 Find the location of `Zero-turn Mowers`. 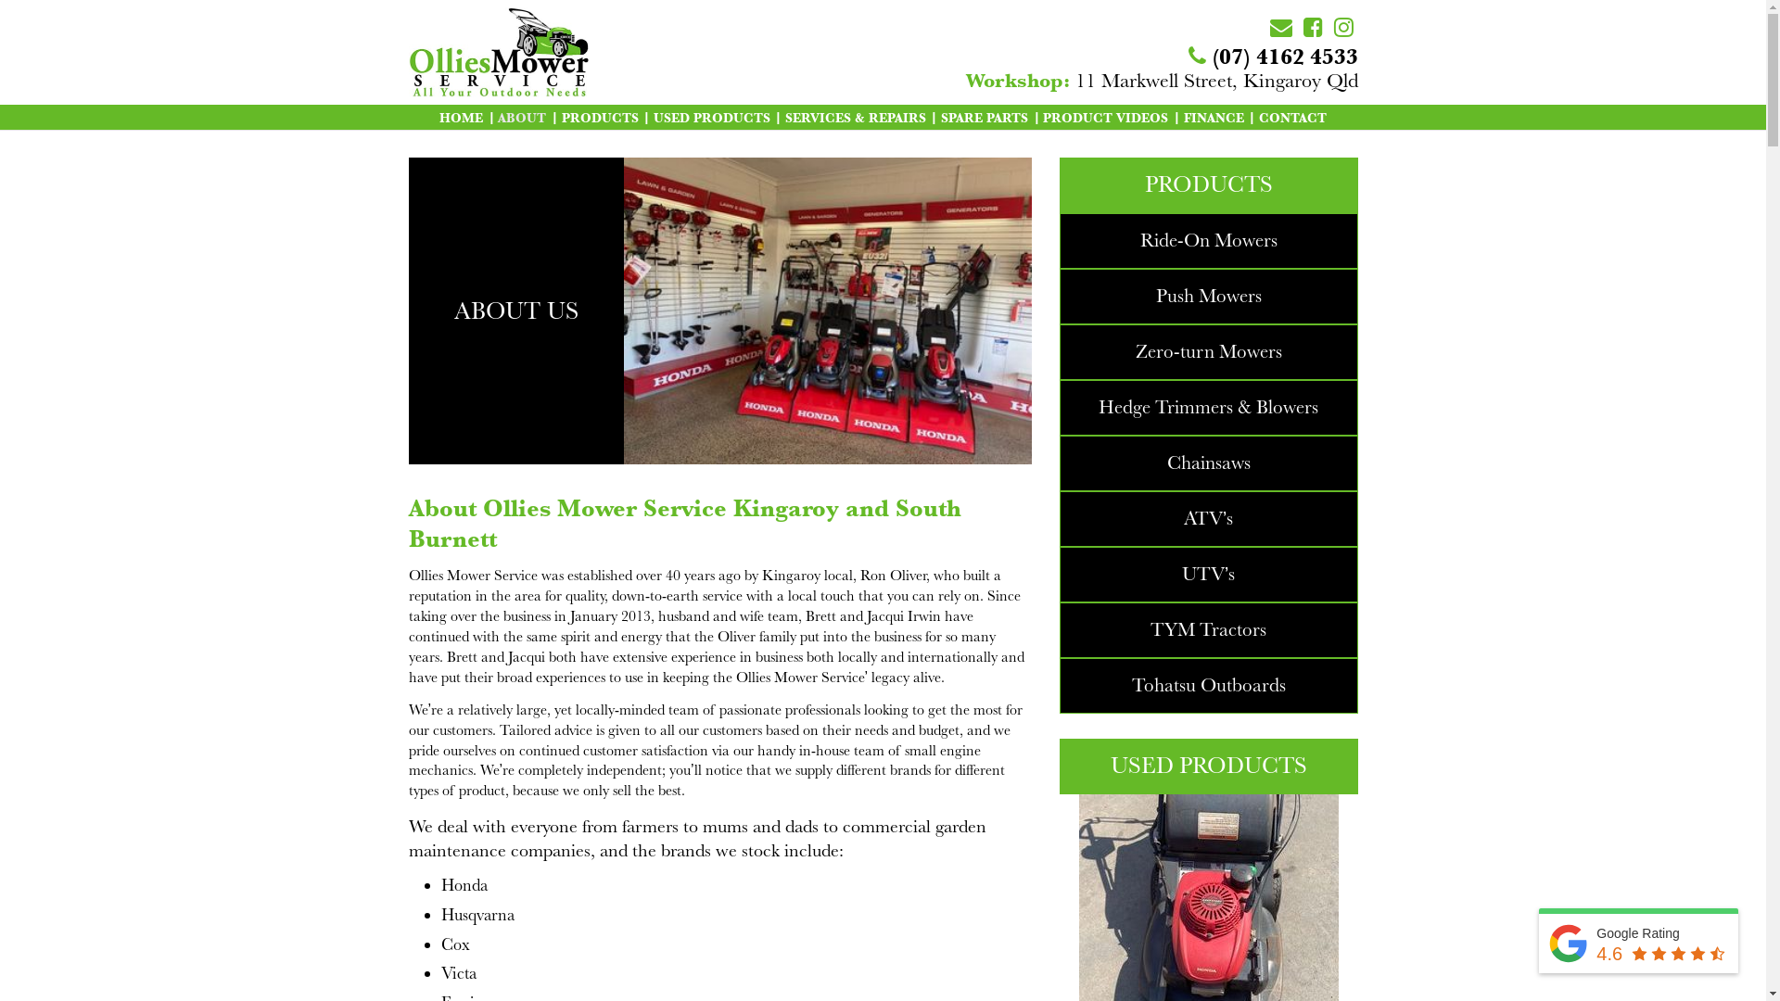

Zero-turn Mowers is located at coordinates (1209, 352).